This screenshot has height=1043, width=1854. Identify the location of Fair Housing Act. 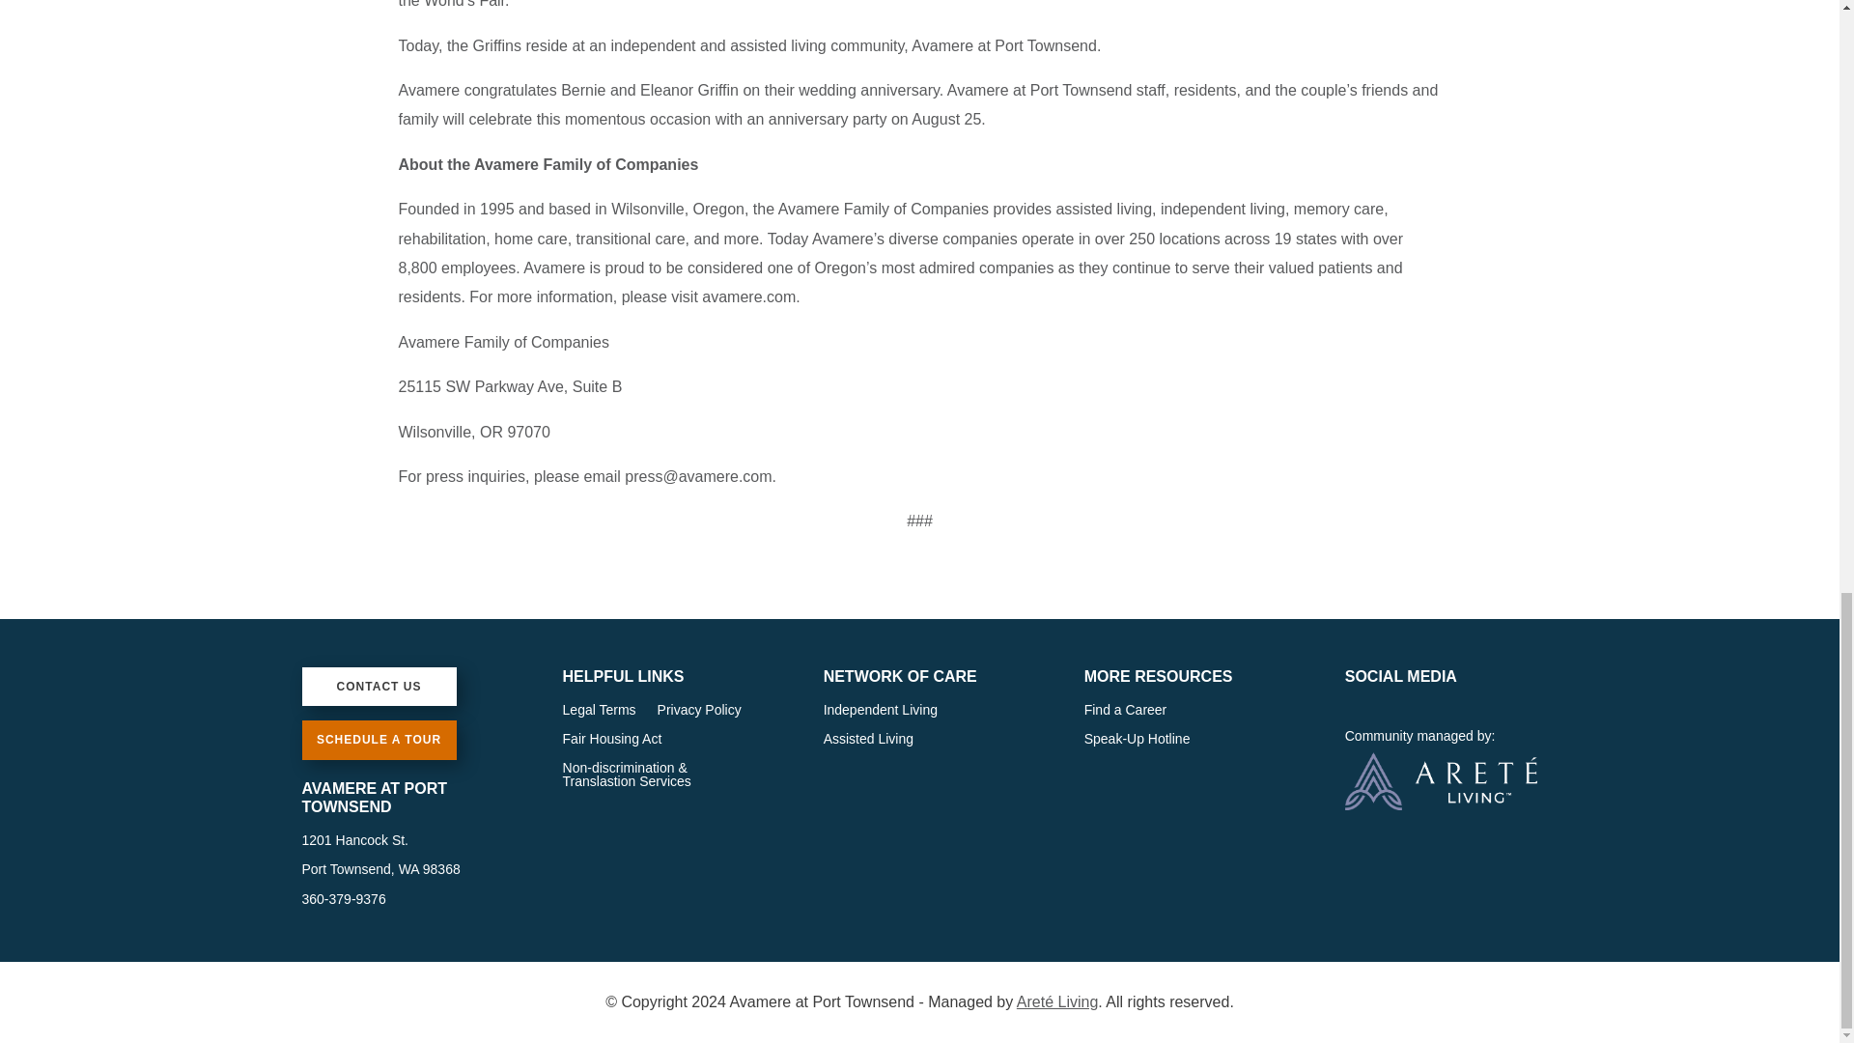
(612, 742).